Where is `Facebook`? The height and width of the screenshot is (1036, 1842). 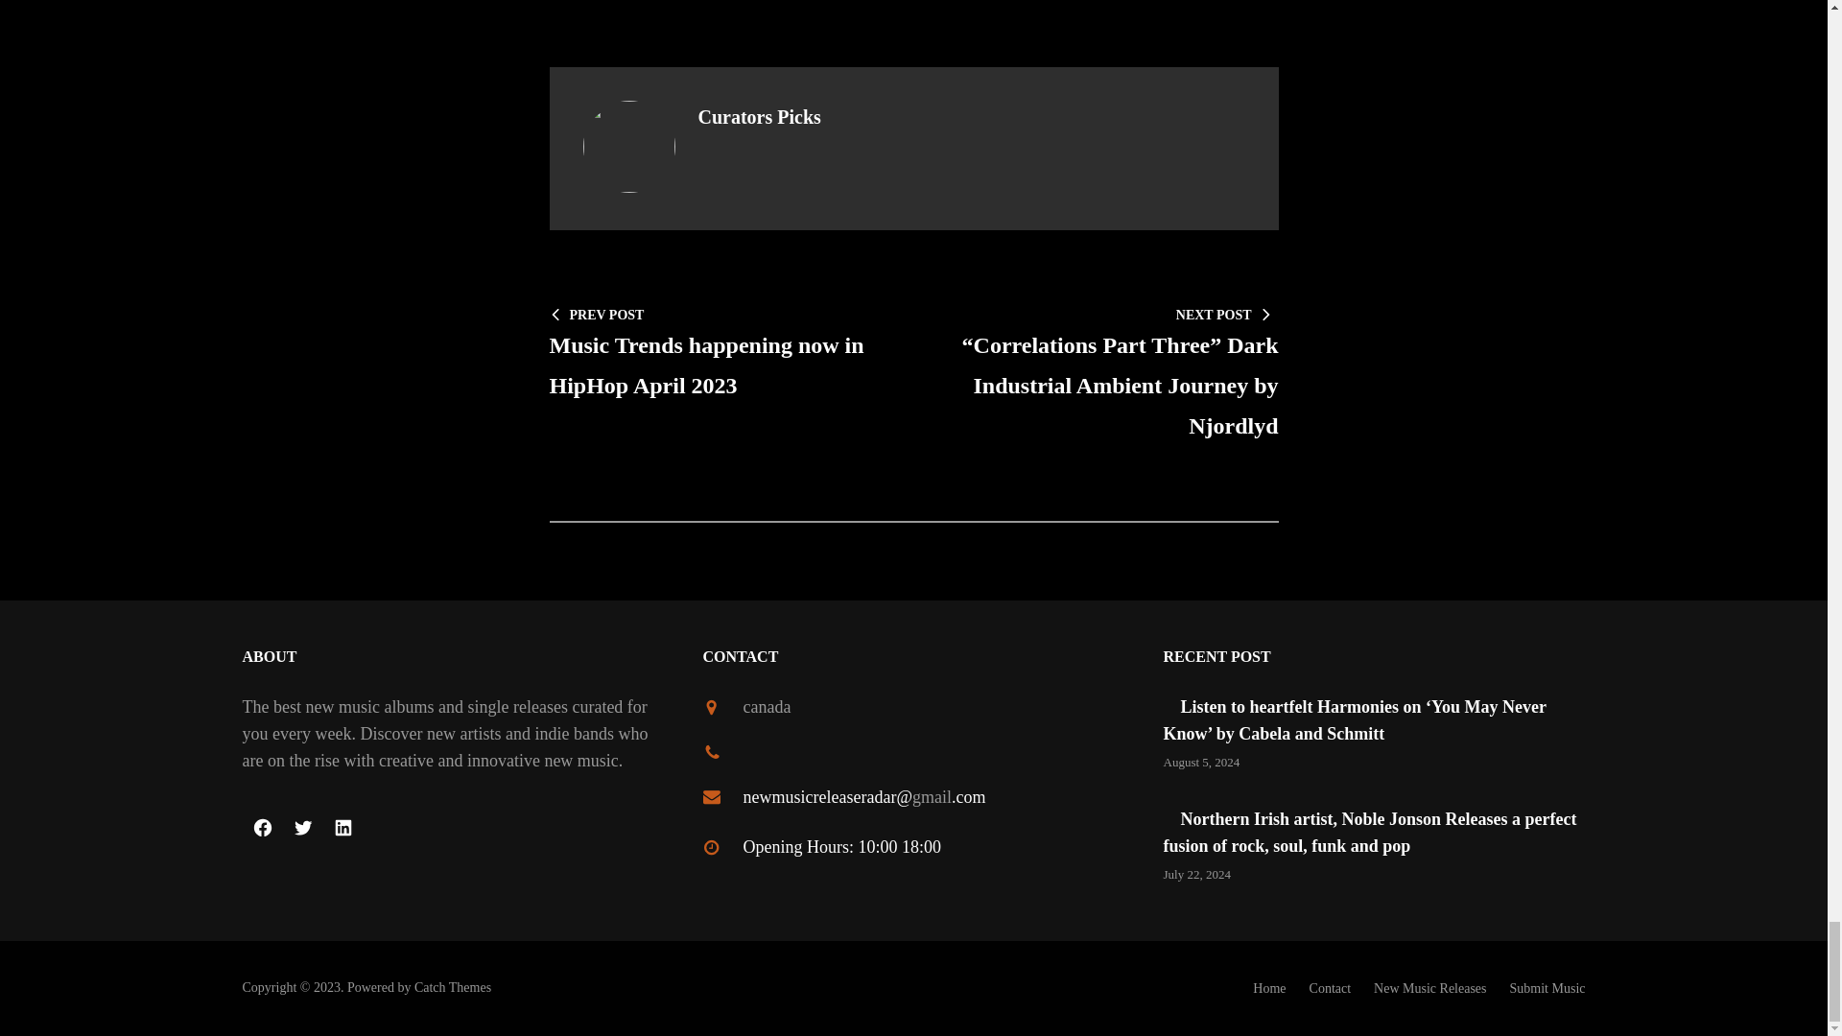 Facebook is located at coordinates (261, 828).